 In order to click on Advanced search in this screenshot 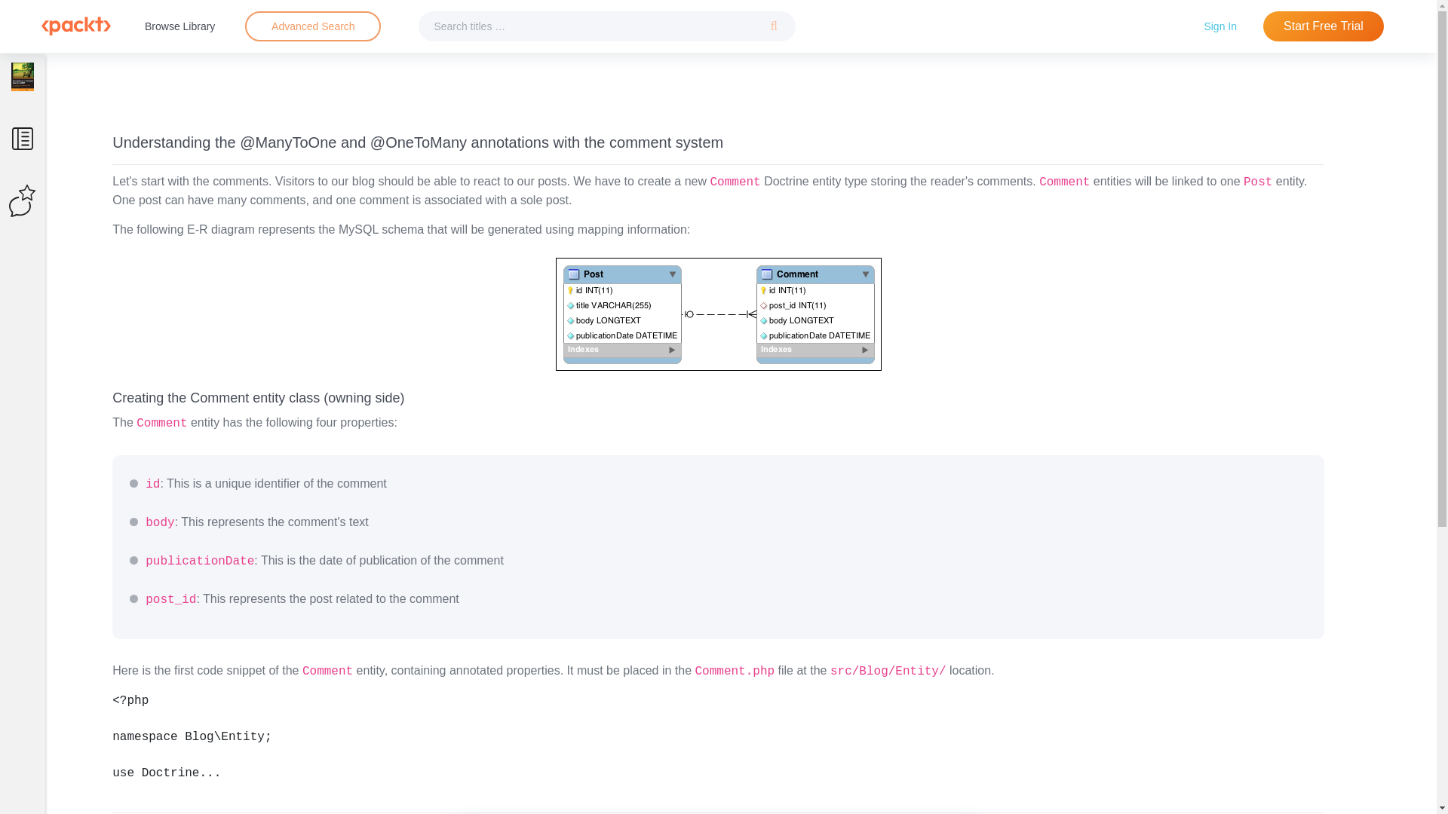, I will do `click(312, 26)`.